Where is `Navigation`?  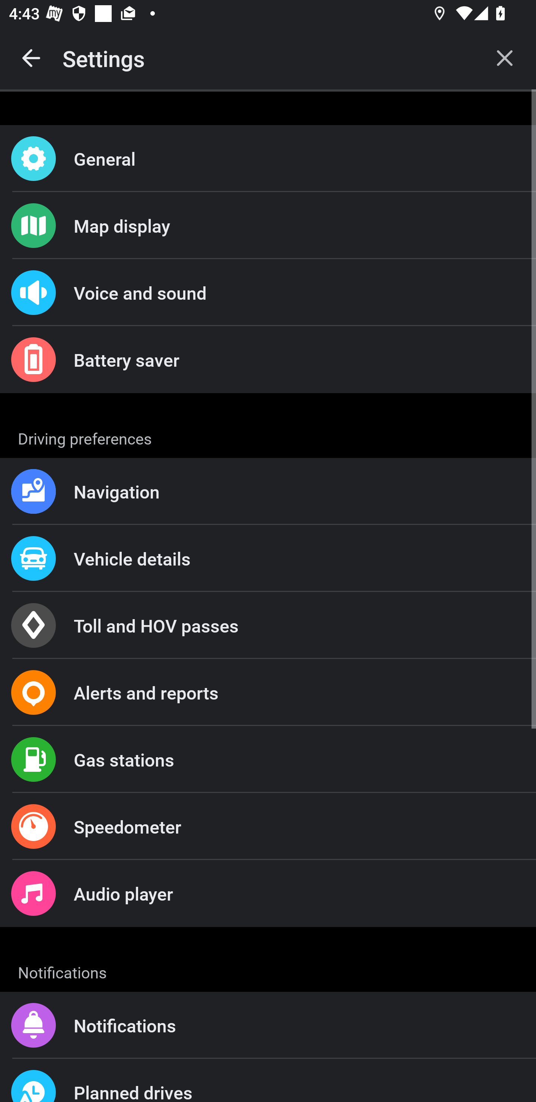 Navigation is located at coordinates (268, 491).